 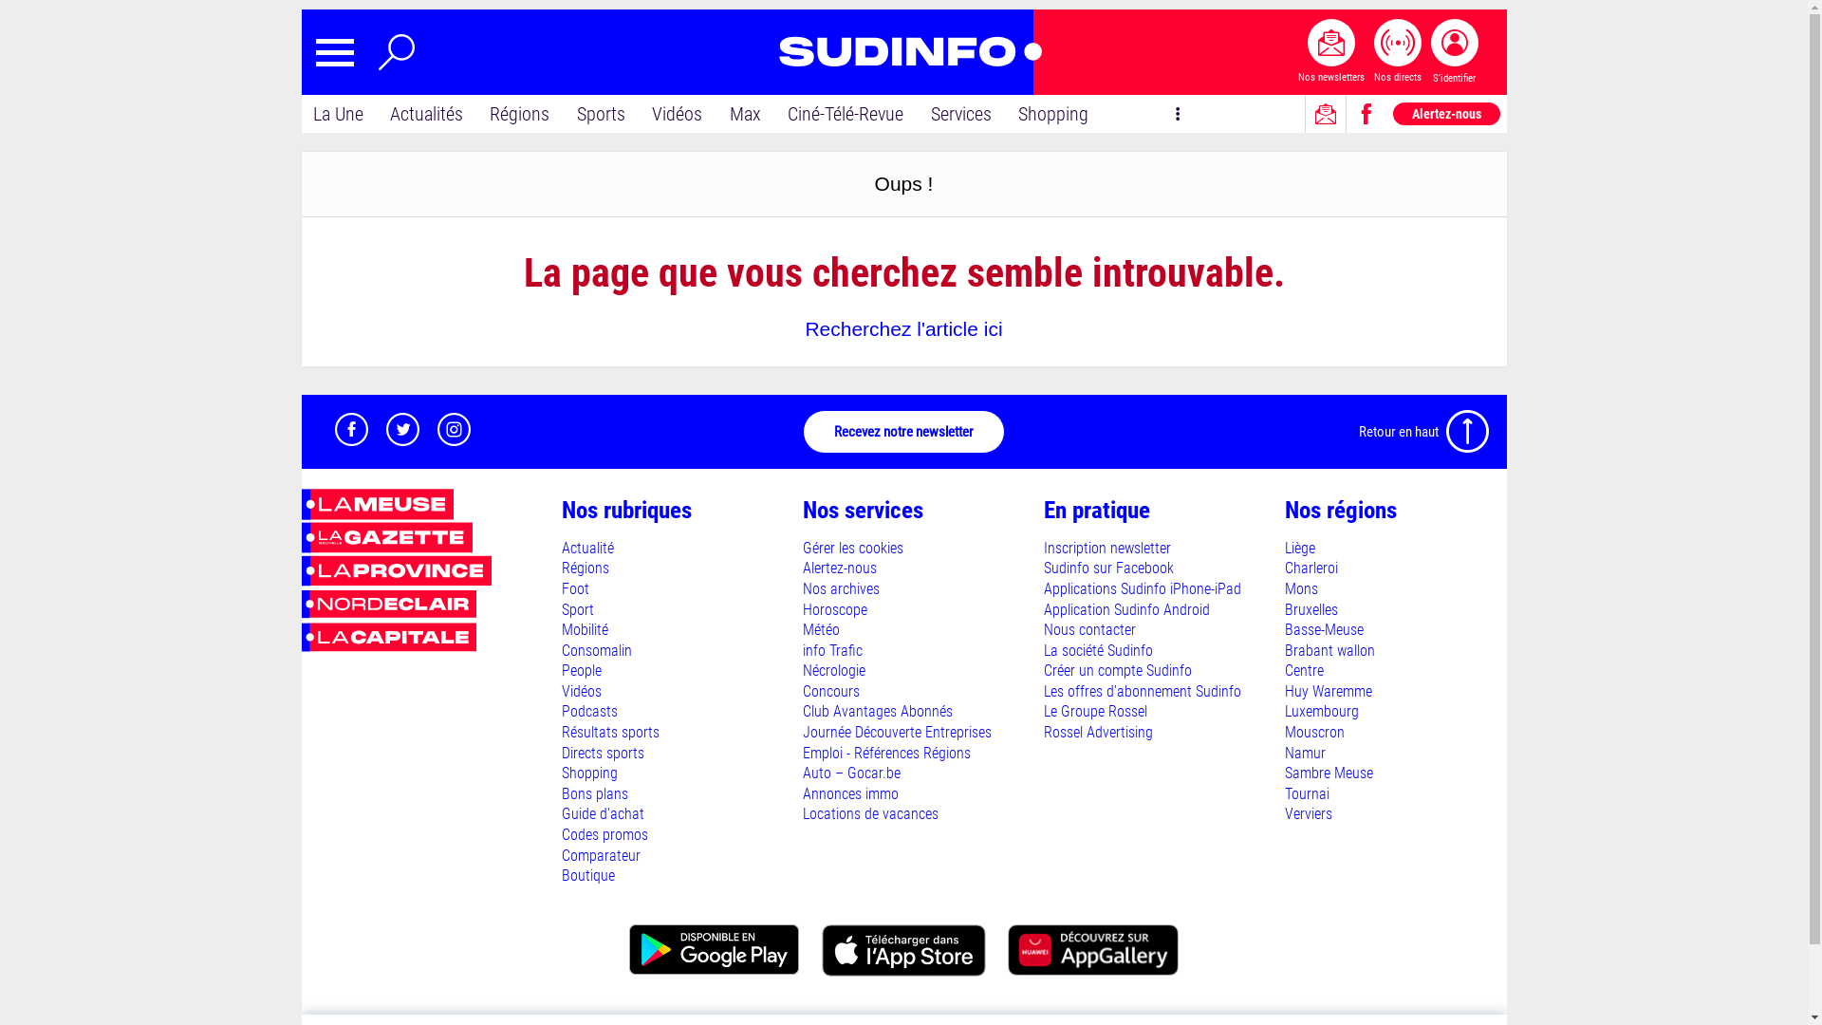 What do you see at coordinates (334, 53) in the screenshot?
I see `Menu` at bounding box center [334, 53].